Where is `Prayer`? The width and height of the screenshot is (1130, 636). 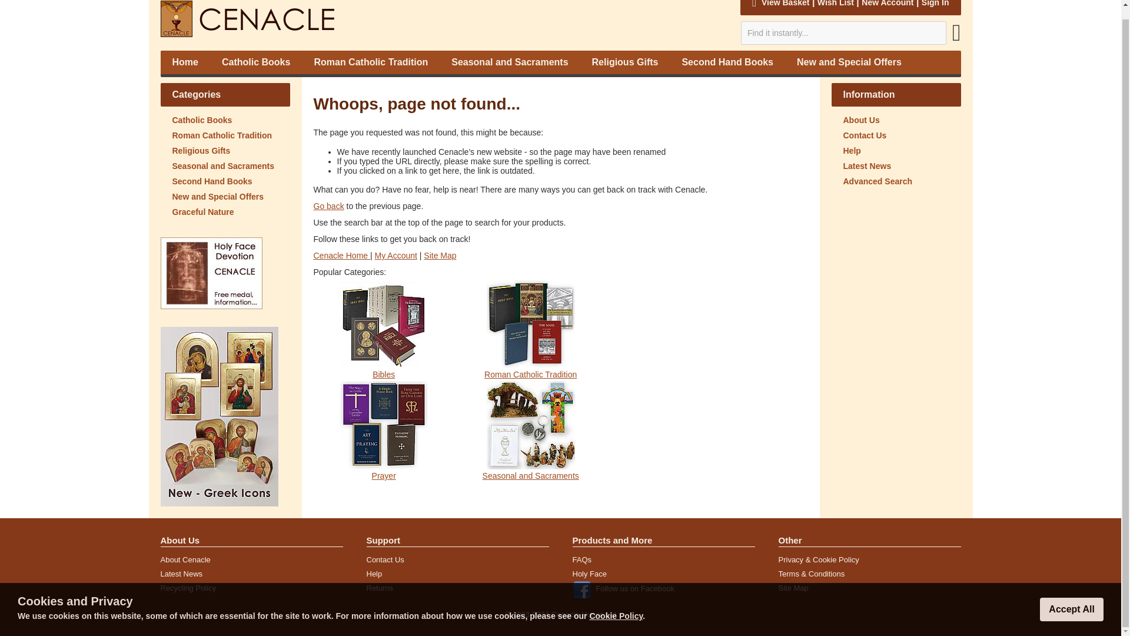
Prayer is located at coordinates (384, 476).